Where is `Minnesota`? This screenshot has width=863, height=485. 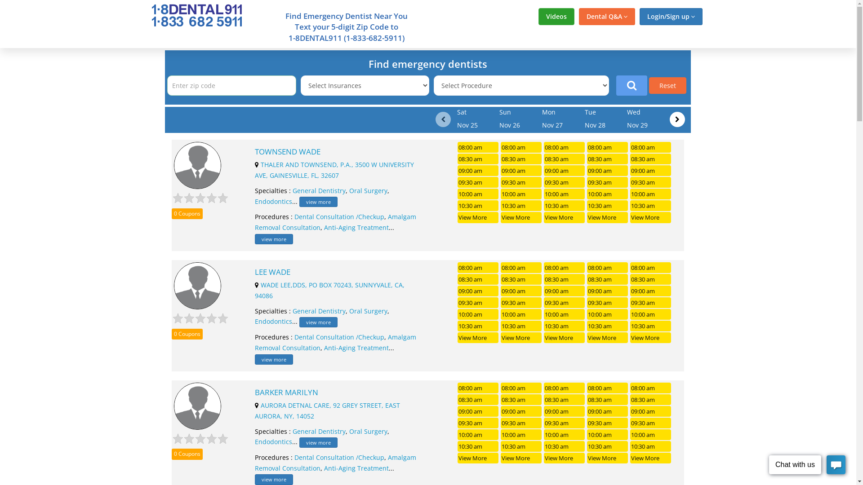
Minnesota is located at coordinates (369, 258).